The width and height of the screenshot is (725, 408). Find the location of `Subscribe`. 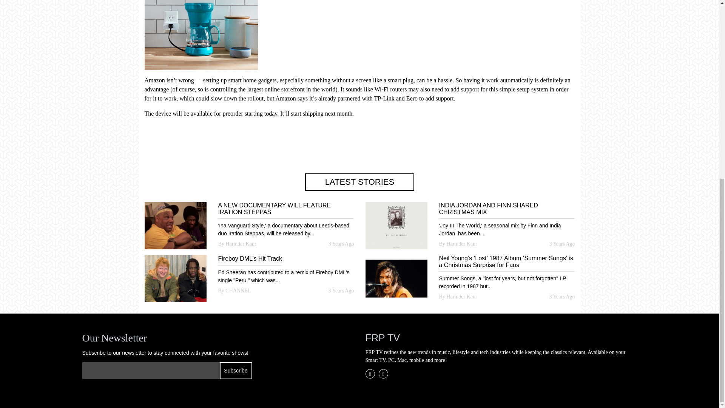

Subscribe is located at coordinates (236, 371).